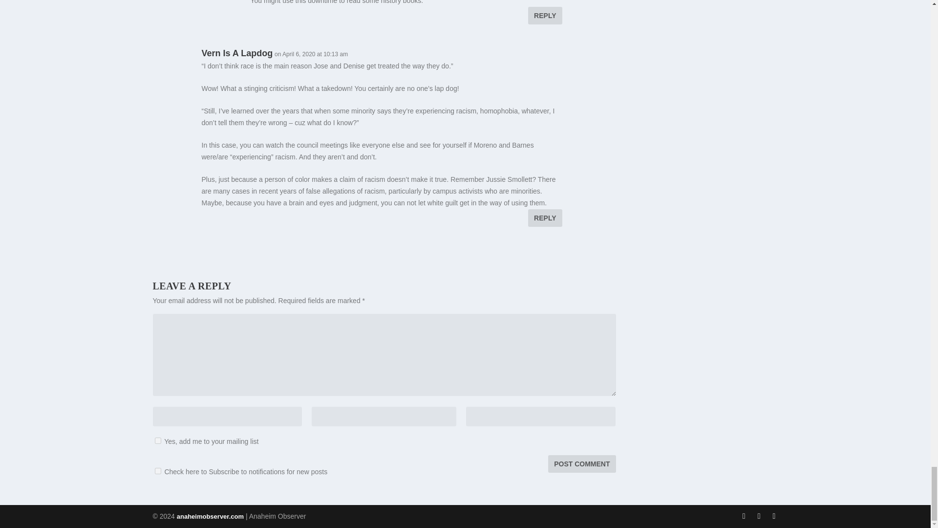  I want to click on 1, so click(157, 470).